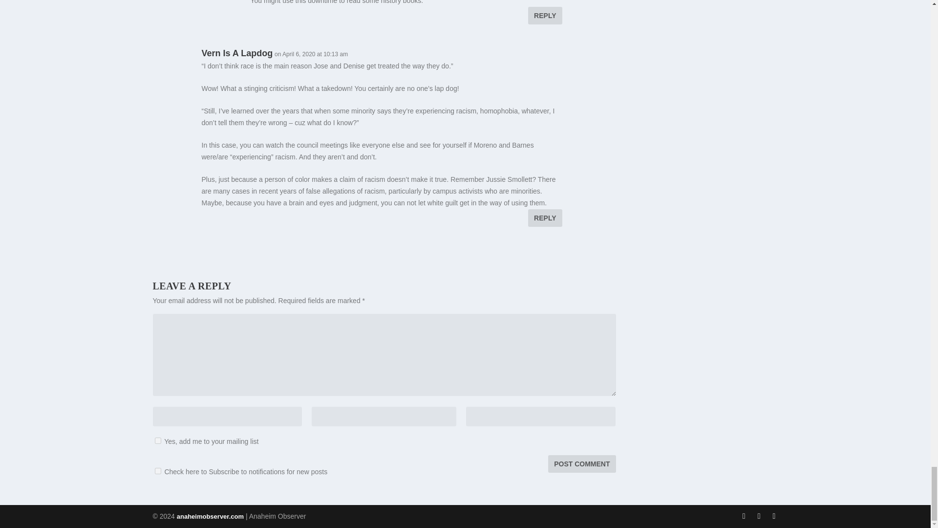  I want to click on 1, so click(157, 470).